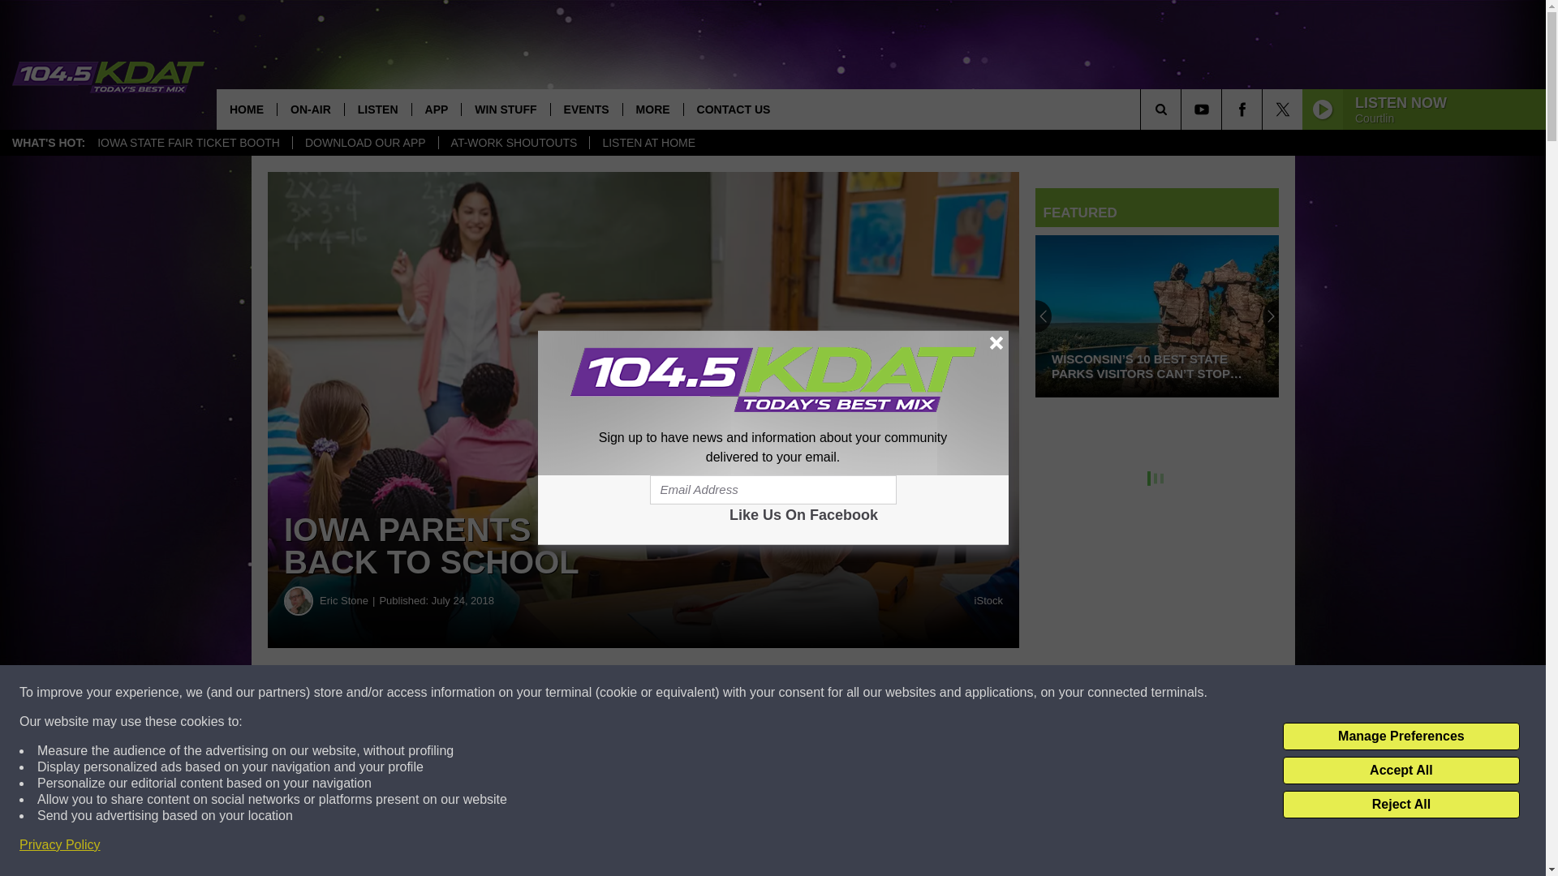  What do you see at coordinates (648, 143) in the screenshot?
I see `LISTEN AT HOME` at bounding box center [648, 143].